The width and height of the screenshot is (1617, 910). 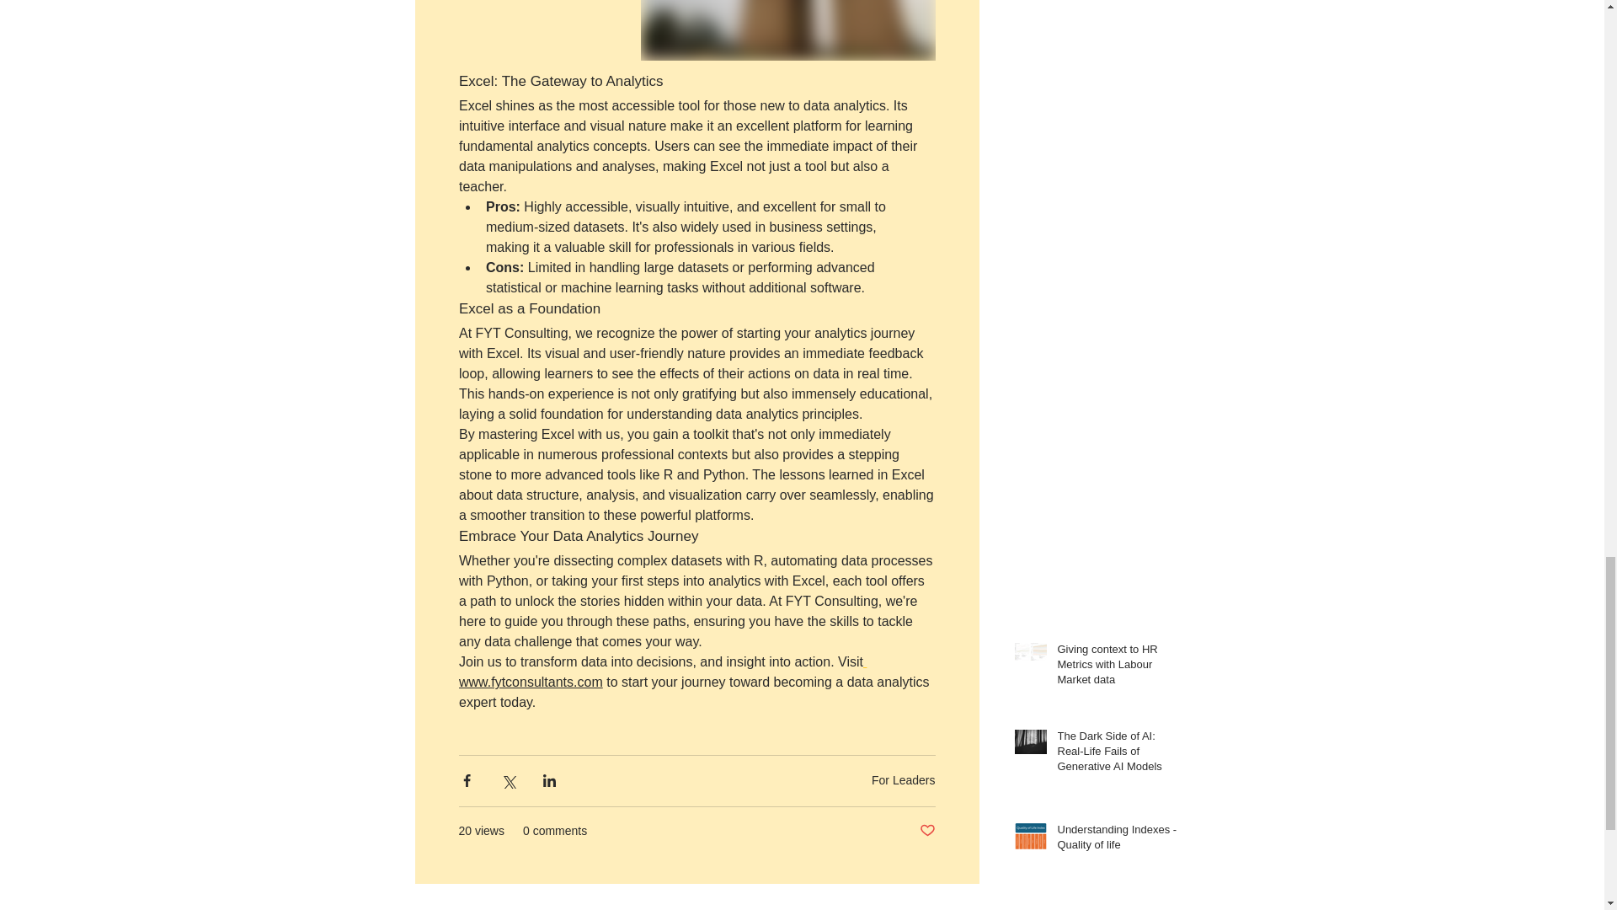 I want to click on Giving context to HR Metrics with Labour Market data, so click(x=1118, y=669).